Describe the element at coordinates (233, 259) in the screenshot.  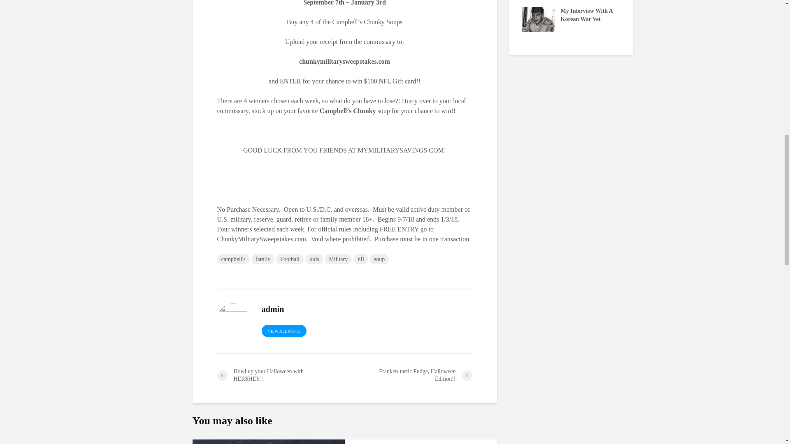
I see `campbell's` at that location.